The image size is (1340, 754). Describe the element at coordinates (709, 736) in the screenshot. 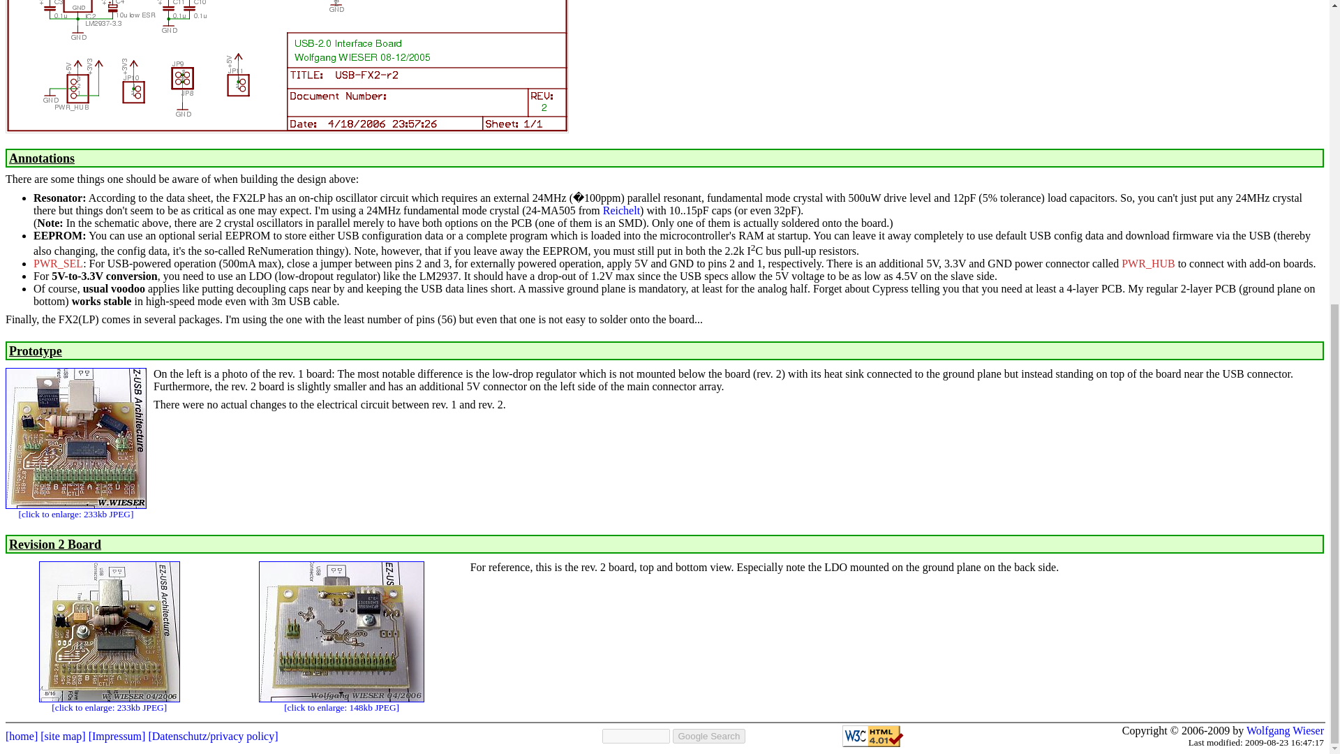

I see `Google Search` at that location.